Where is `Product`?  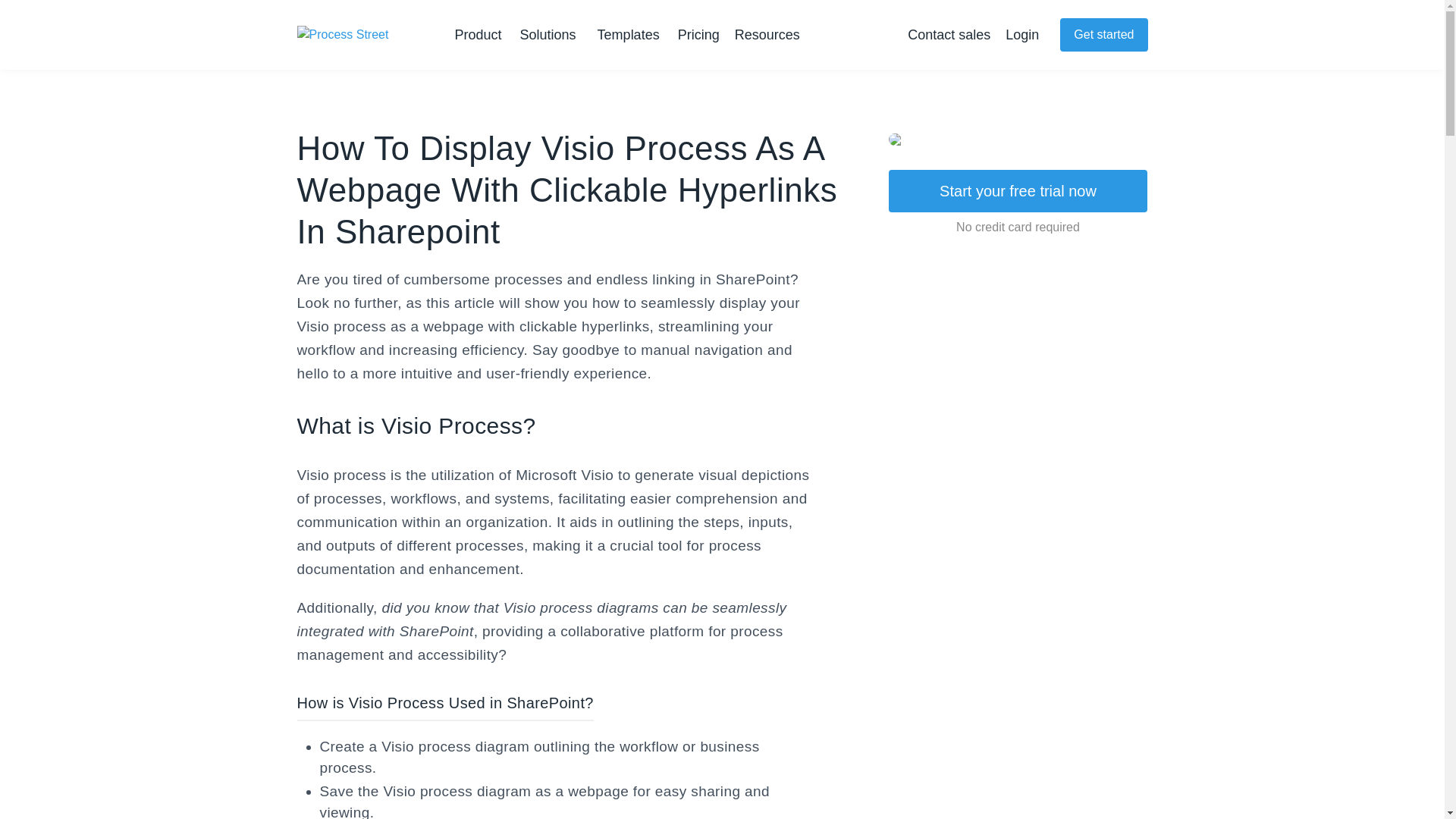 Product is located at coordinates (481, 35).